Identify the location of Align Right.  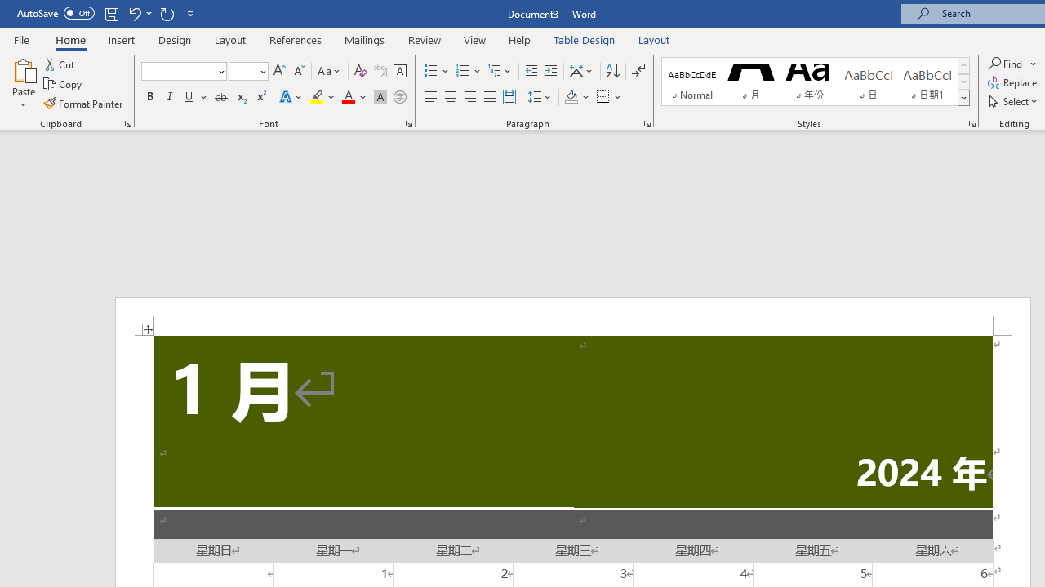
(470, 98).